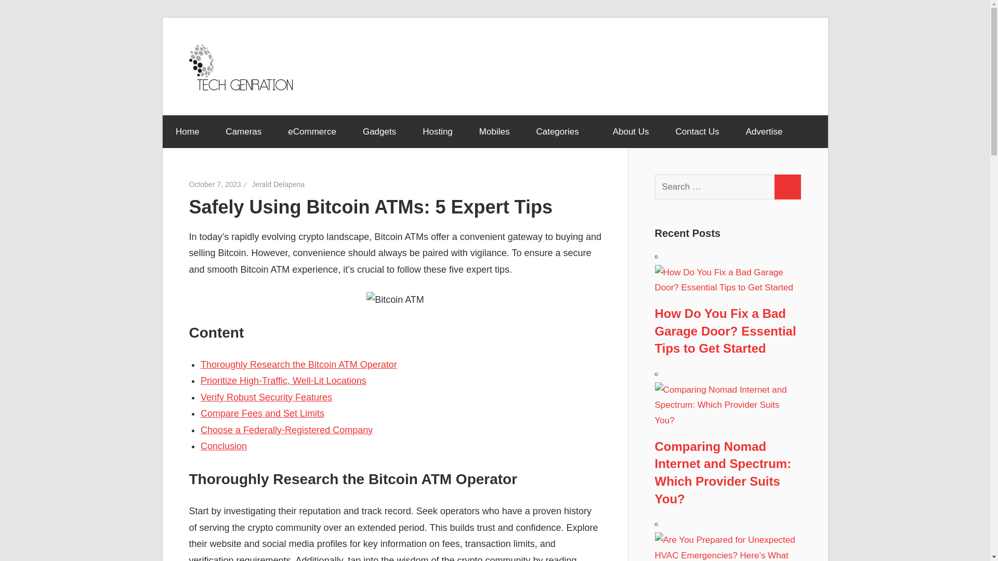 This screenshot has width=998, height=561. What do you see at coordinates (278, 184) in the screenshot?
I see `Jerald Delapena` at bounding box center [278, 184].